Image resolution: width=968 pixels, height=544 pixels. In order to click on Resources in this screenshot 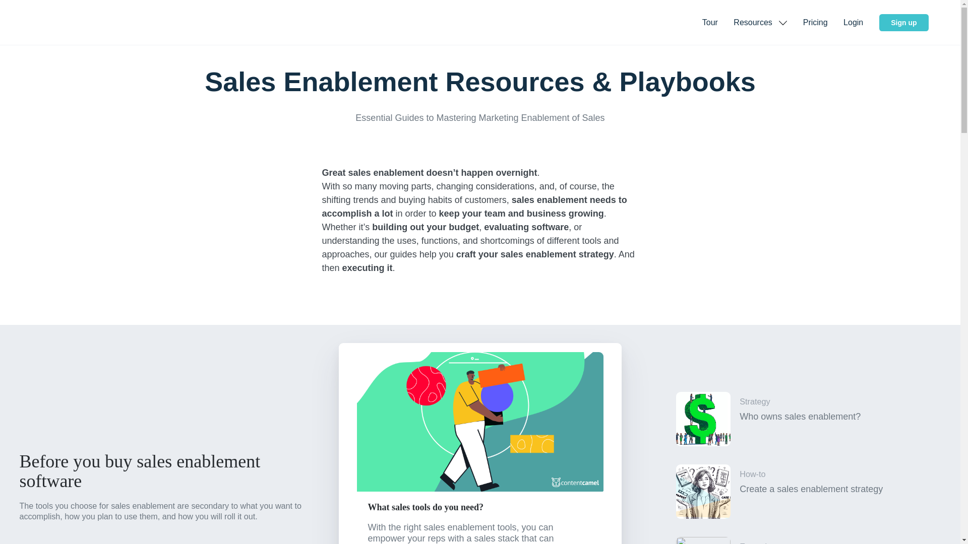, I will do `click(800, 536)`.